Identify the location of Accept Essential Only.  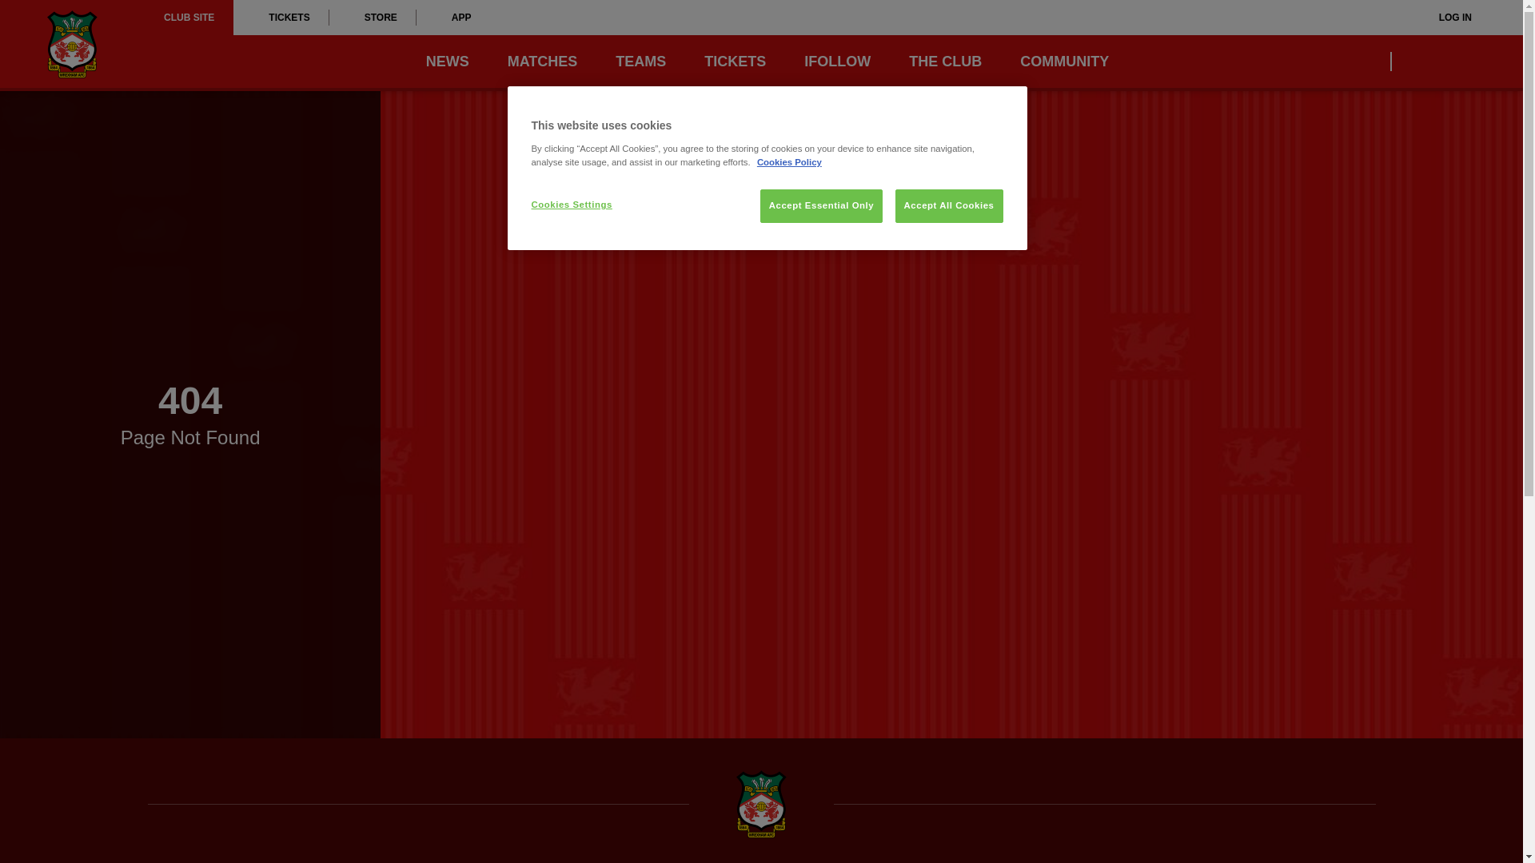
(821, 205).